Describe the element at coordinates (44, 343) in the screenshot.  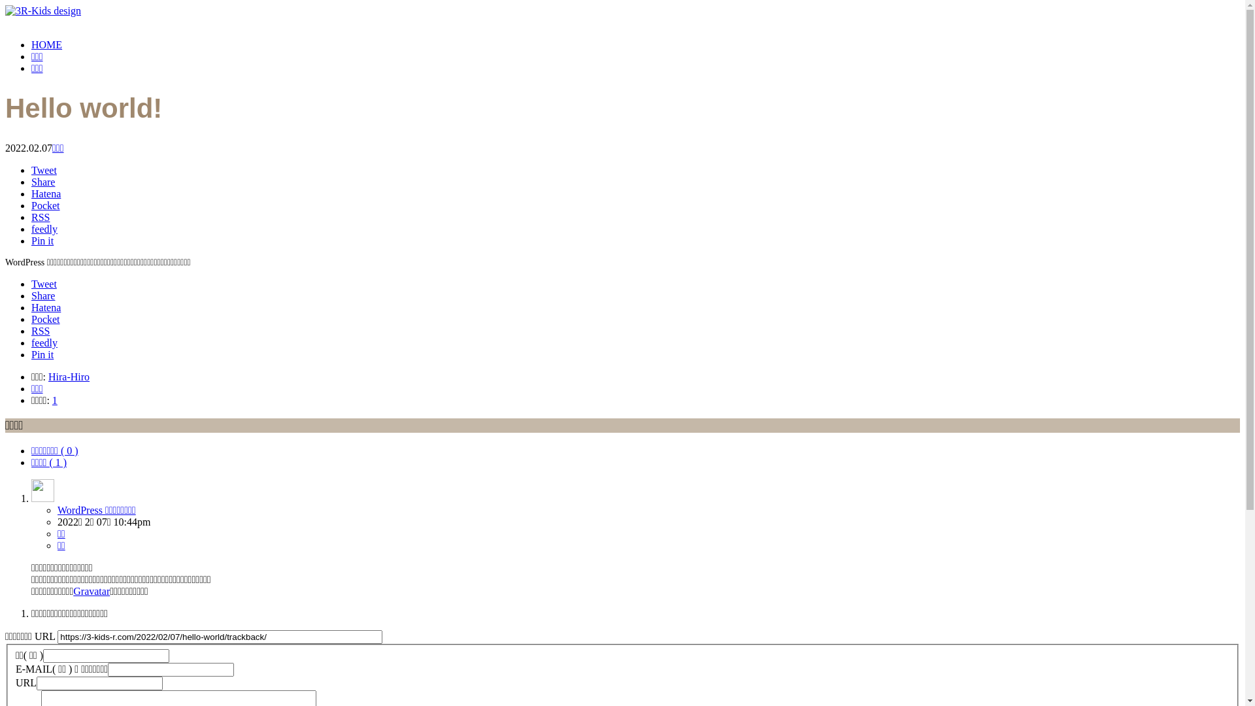
I see `feedly` at that location.